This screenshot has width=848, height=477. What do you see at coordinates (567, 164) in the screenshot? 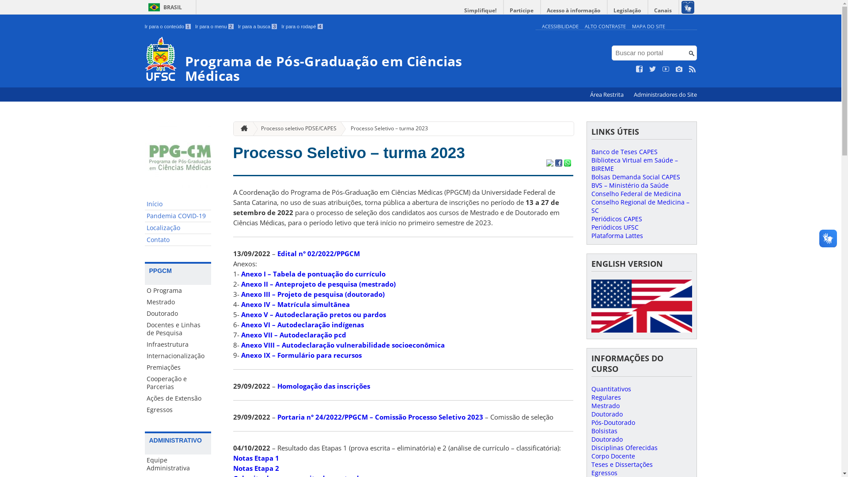
I see `Compartilhar no WhatsApp` at bounding box center [567, 164].